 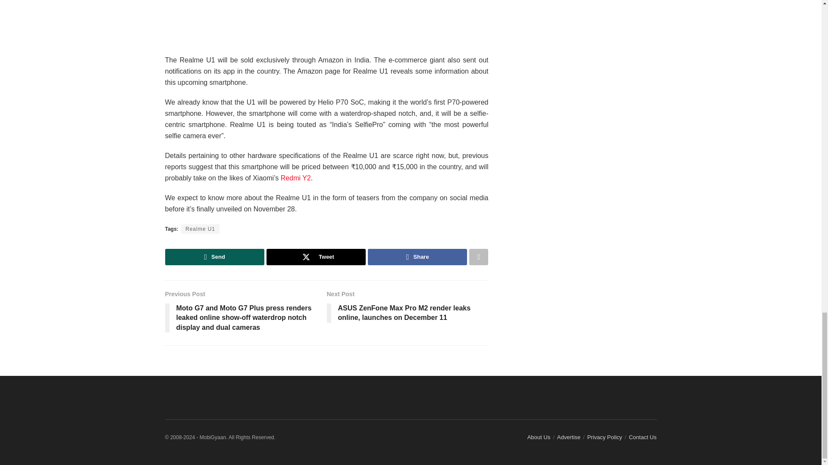 What do you see at coordinates (316, 257) in the screenshot?
I see `Tweet` at bounding box center [316, 257].